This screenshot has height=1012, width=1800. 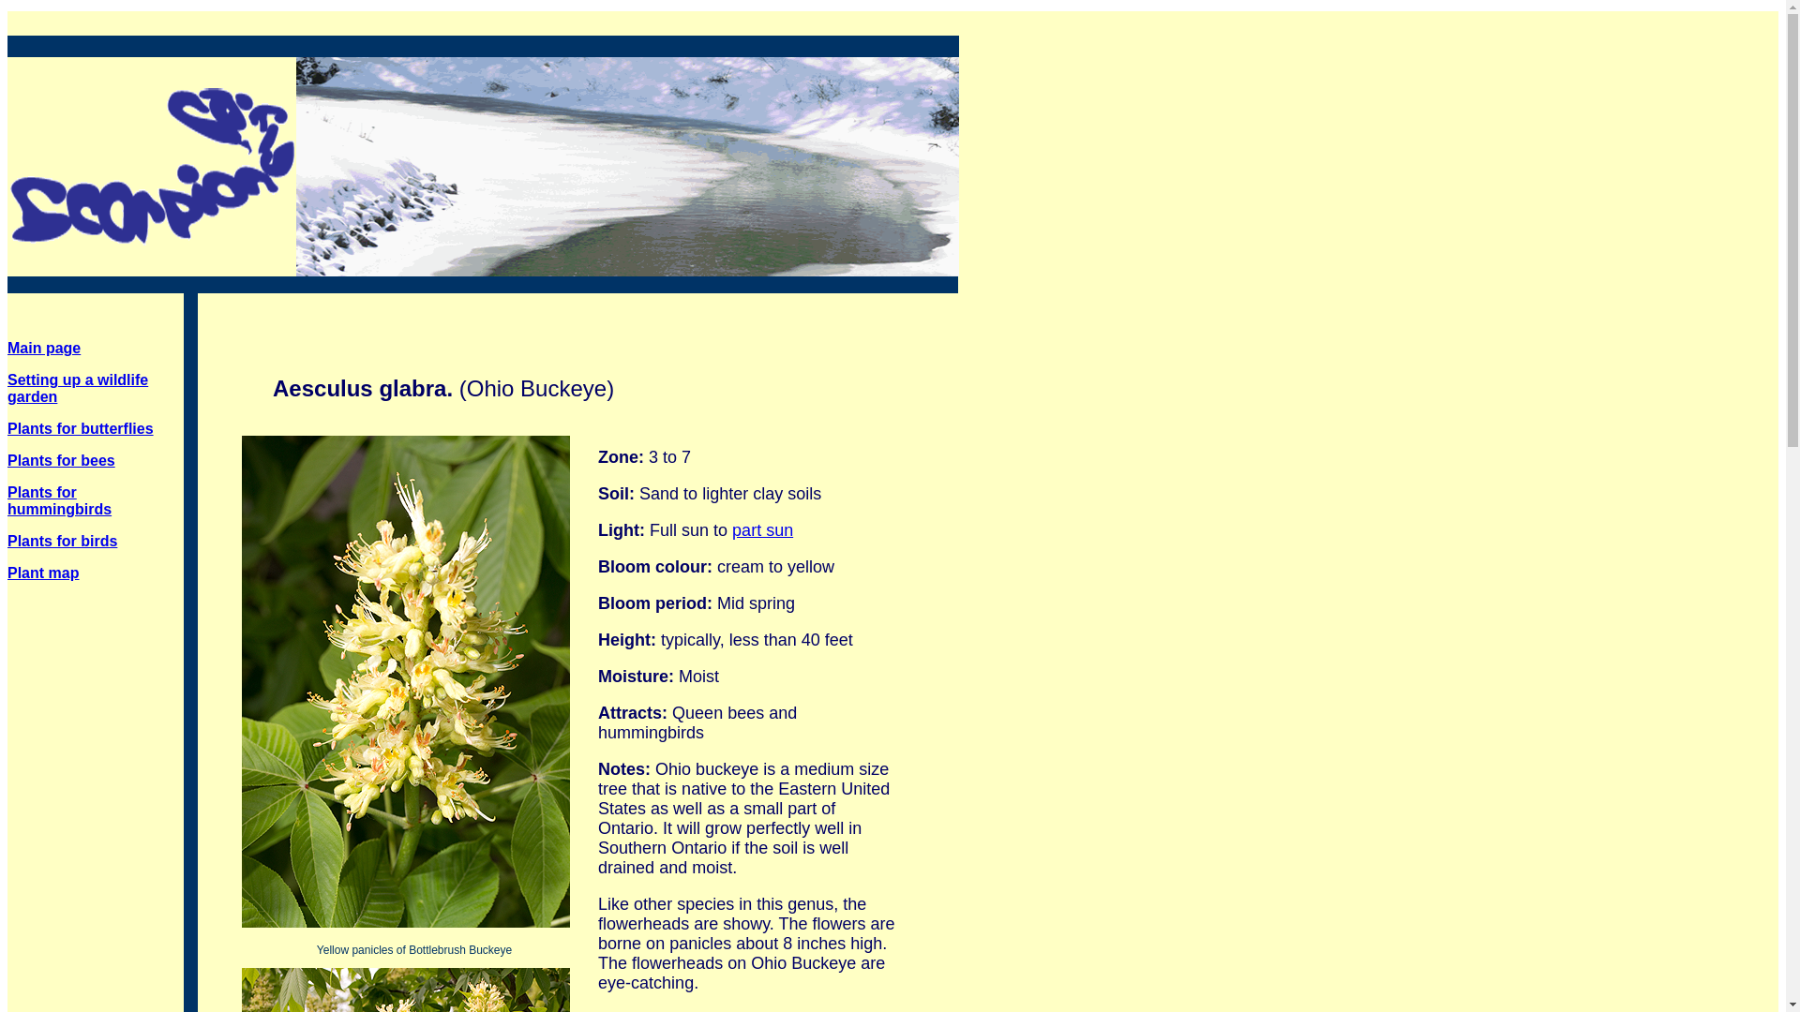 What do you see at coordinates (43, 572) in the screenshot?
I see `Plant map` at bounding box center [43, 572].